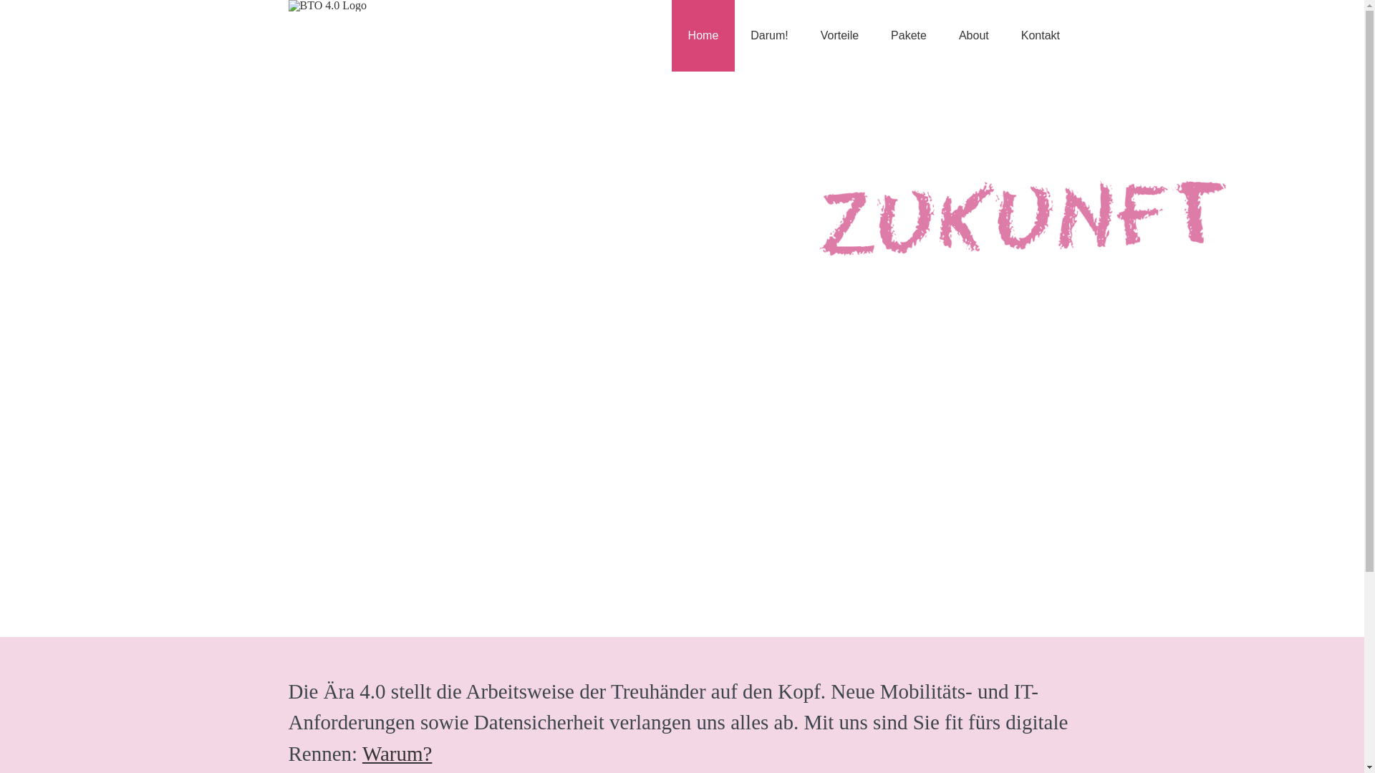 The height and width of the screenshot is (773, 1375). Describe the element at coordinates (769, 36) in the screenshot. I see `Darum!` at that location.